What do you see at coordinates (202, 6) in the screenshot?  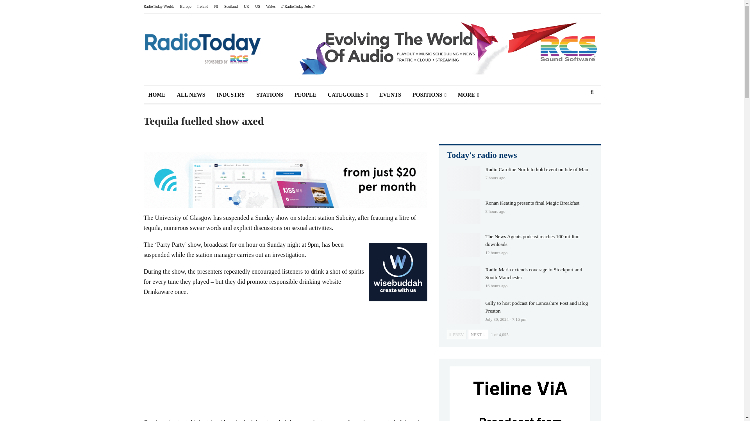 I see `Ireland` at bounding box center [202, 6].